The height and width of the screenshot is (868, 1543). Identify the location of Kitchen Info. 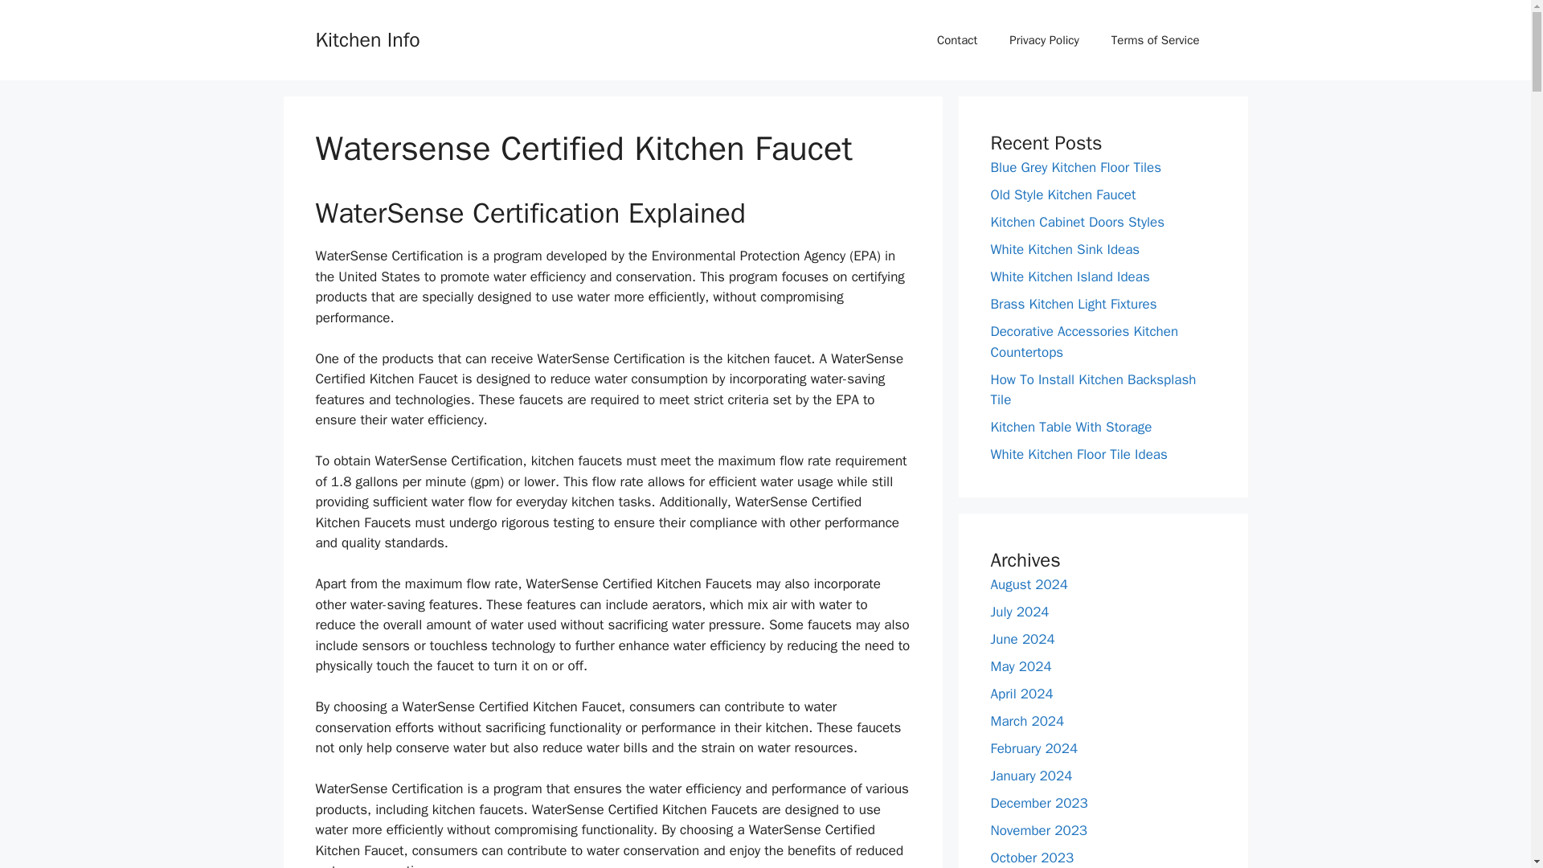
(366, 39).